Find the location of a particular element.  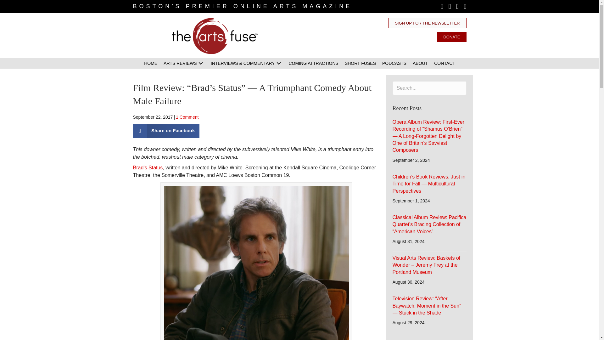

PODCASTS is located at coordinates (394, 63).